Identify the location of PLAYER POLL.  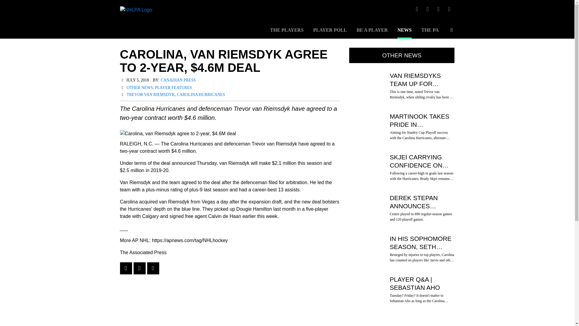
(330, 33).